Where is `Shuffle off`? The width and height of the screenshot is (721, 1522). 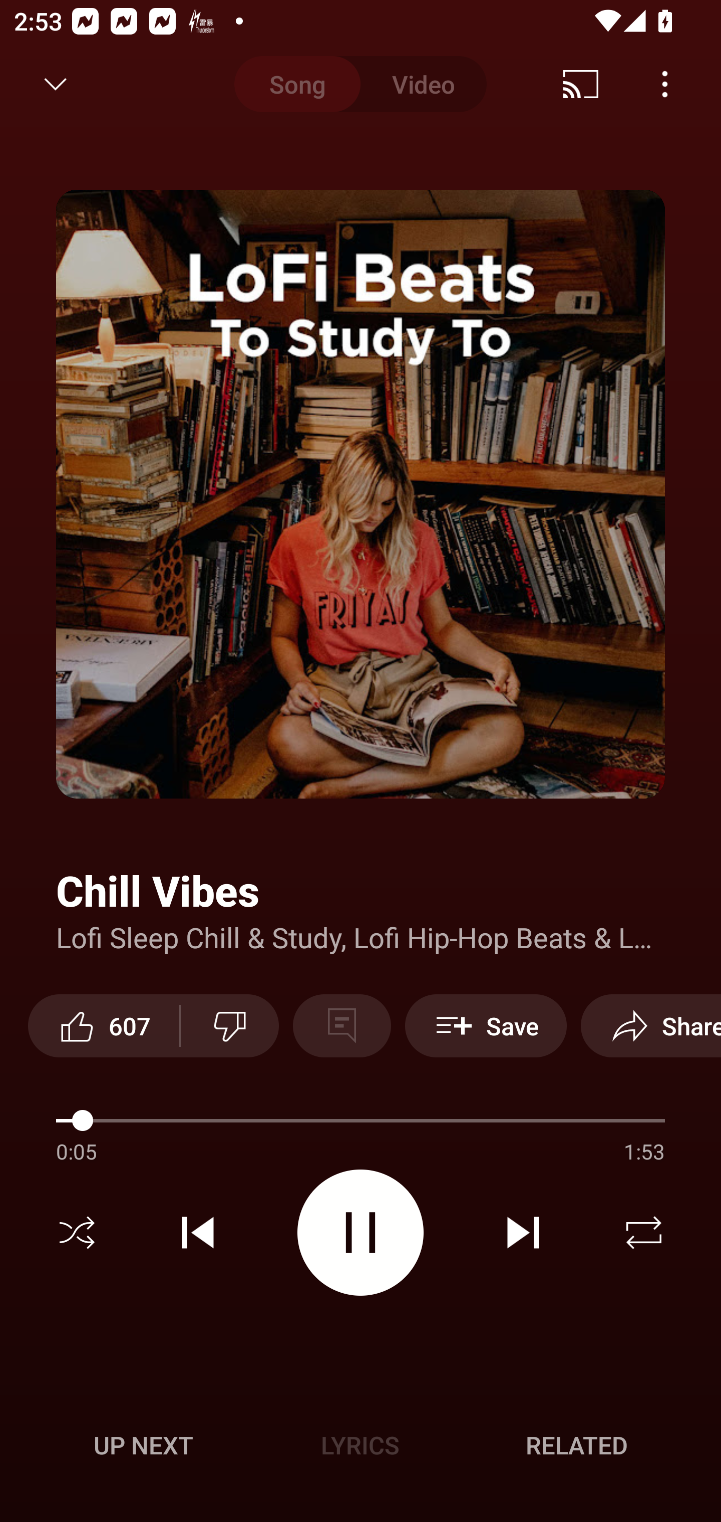 Shuffle off is located at coordinates (77, 1233).